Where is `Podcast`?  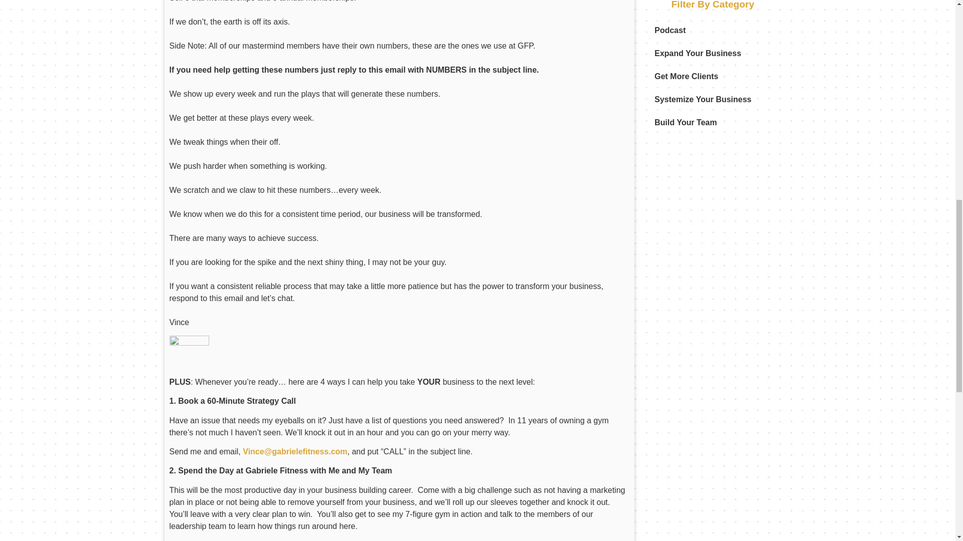 Podcast is located at coordinates (670, 30).